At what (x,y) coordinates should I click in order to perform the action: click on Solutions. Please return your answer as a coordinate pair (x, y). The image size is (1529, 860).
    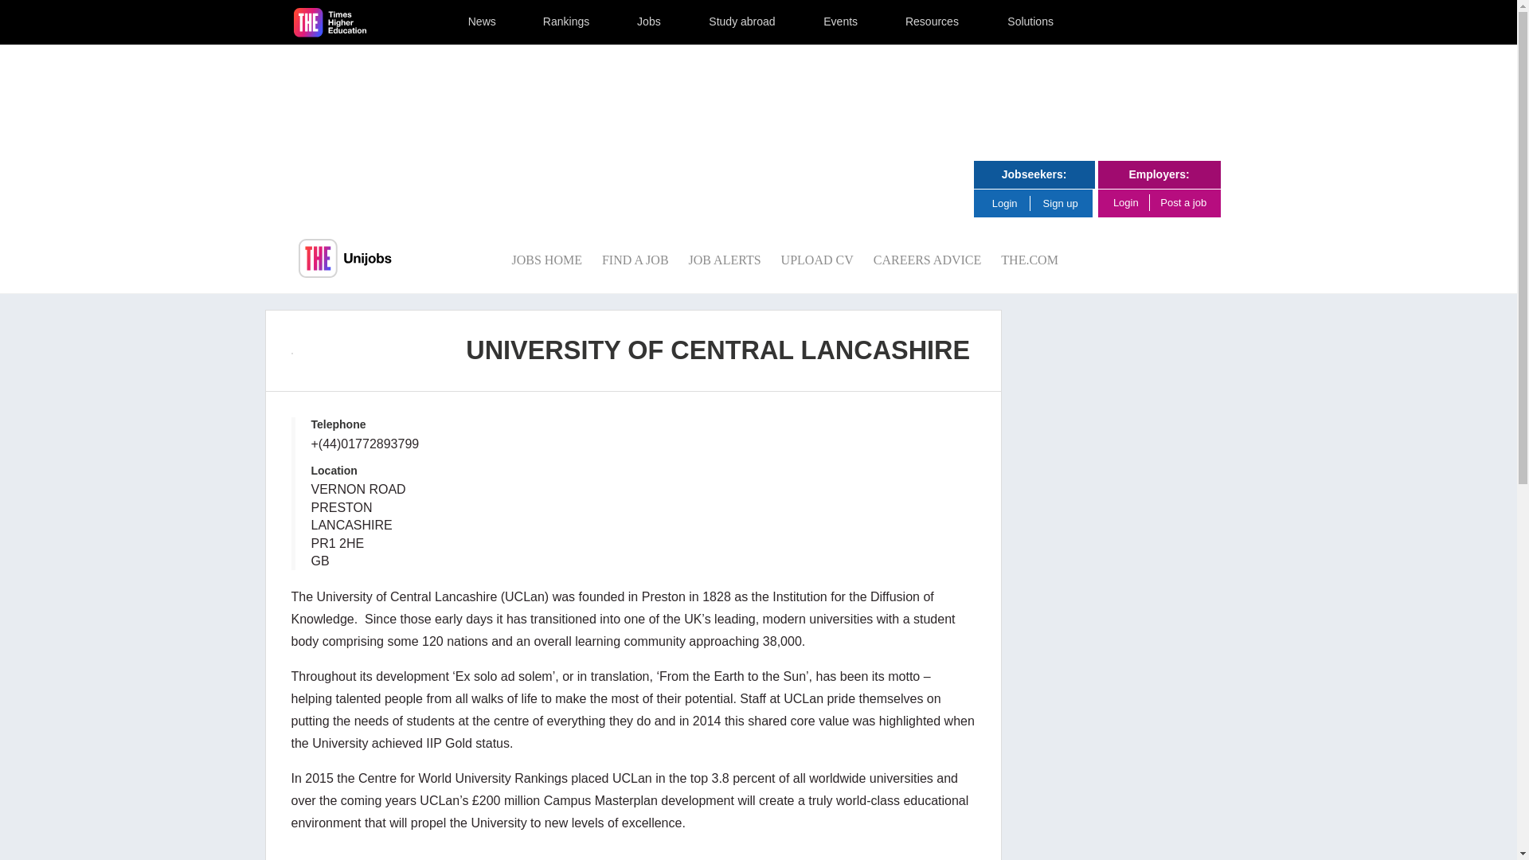
    Looking at the image, I should click on (1030, 22).